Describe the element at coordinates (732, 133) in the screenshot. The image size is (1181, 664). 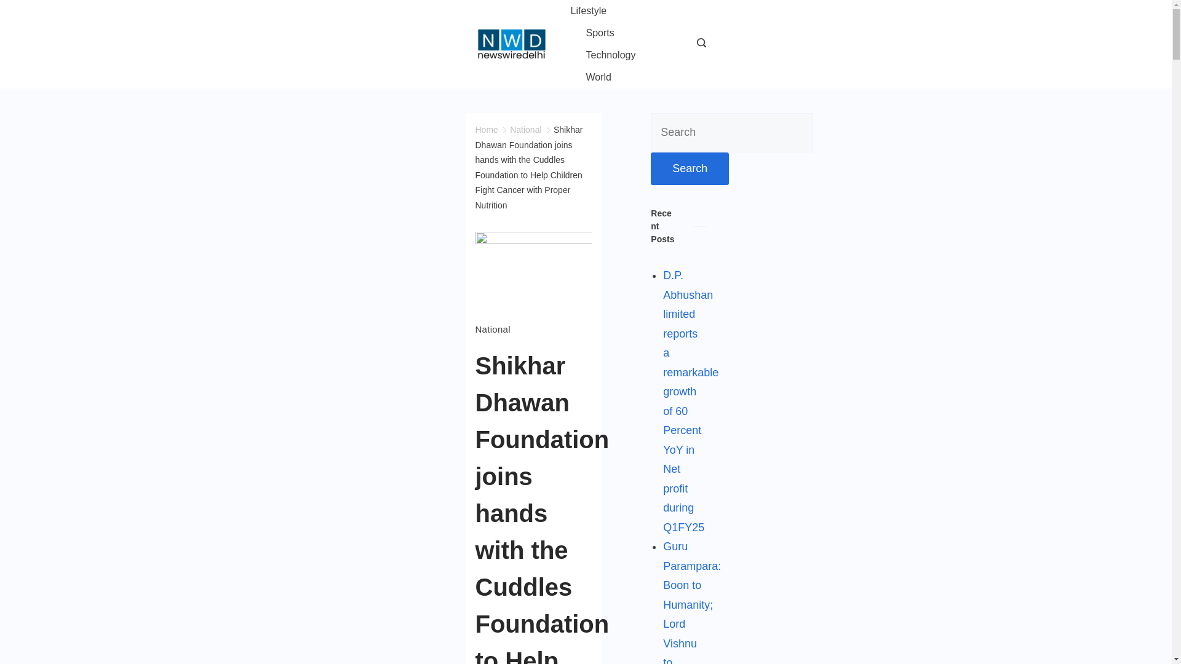
I see `Search Input` at that location.